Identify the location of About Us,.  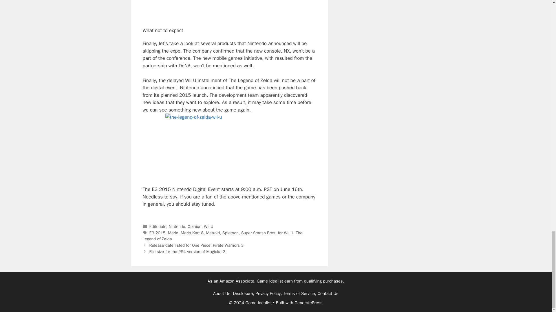
(222, 293).